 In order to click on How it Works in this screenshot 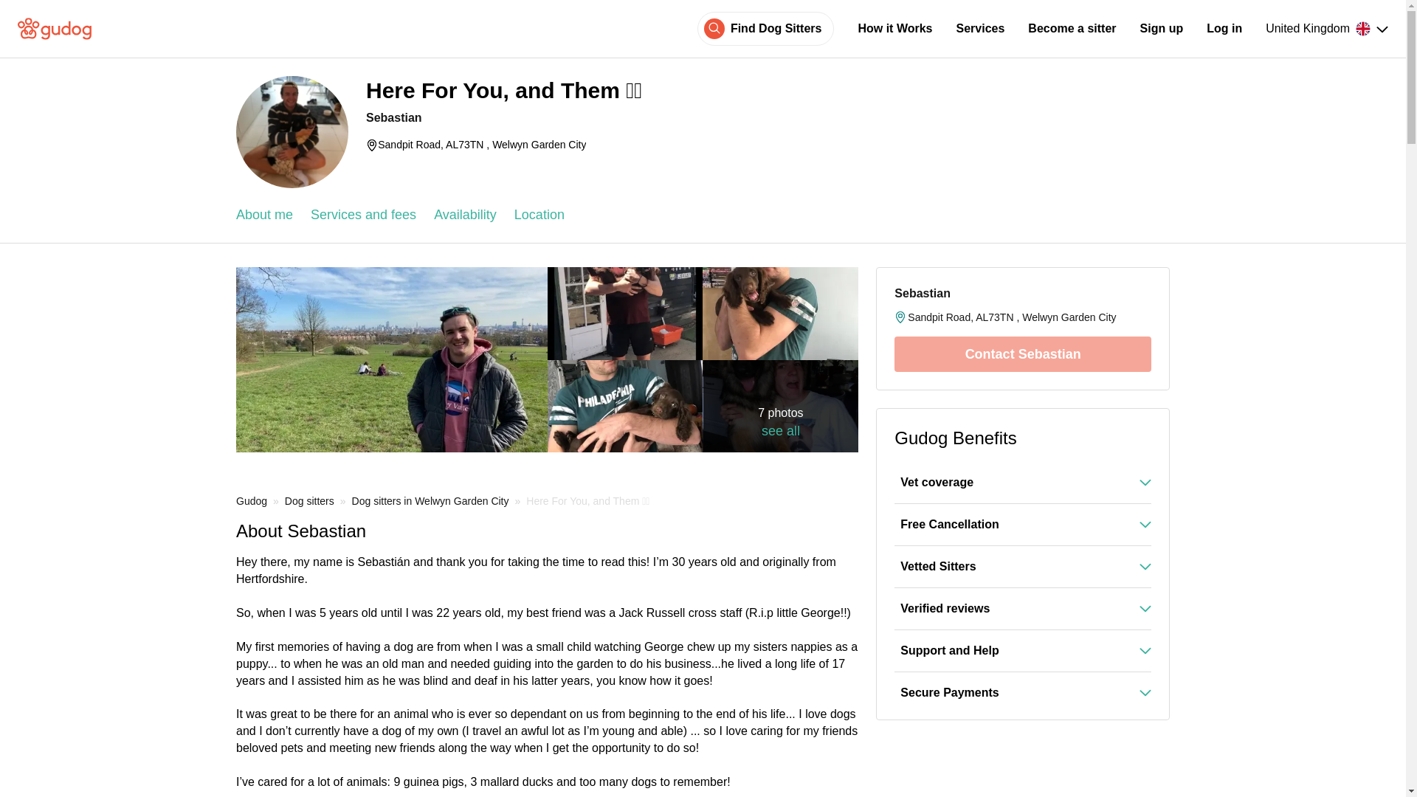, I will do `click(894, 28)`.